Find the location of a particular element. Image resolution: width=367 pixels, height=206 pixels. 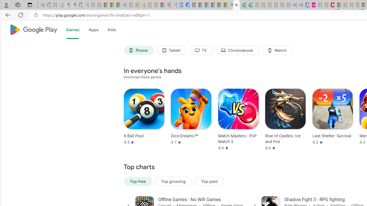

Robert H. Shmerling, MD - Harvard Health - Sleeping is located at coordinates (167, 5).